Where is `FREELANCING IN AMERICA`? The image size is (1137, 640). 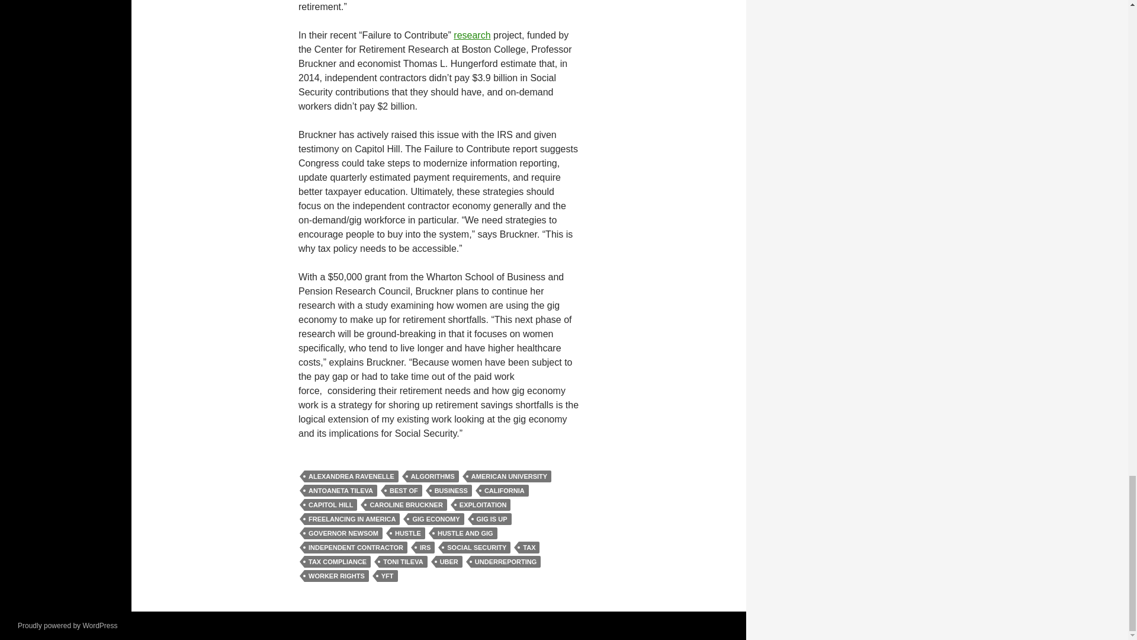
FREELANCING IN AMERICA is located at coordinates (352, 519).